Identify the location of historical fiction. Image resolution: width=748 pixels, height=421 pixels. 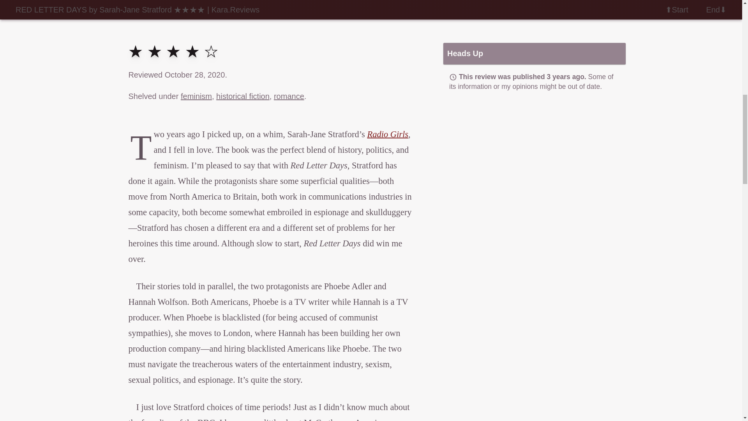
(242, 96).